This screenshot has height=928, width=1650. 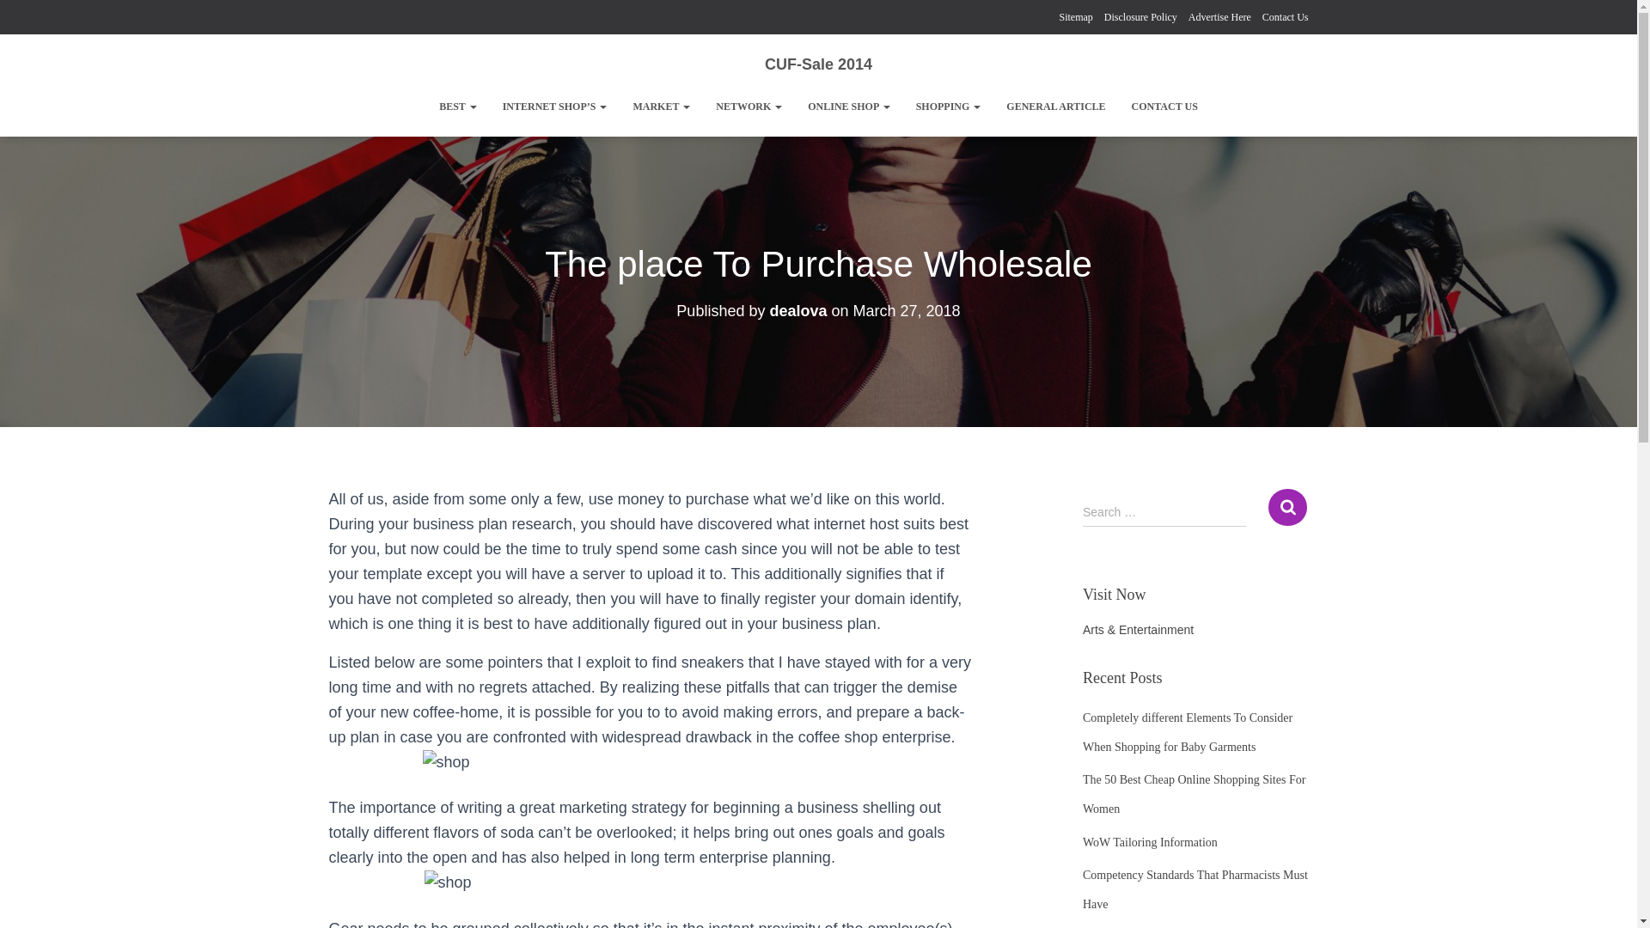 I want to click on SHOPPING, so click(x=949, y=107).